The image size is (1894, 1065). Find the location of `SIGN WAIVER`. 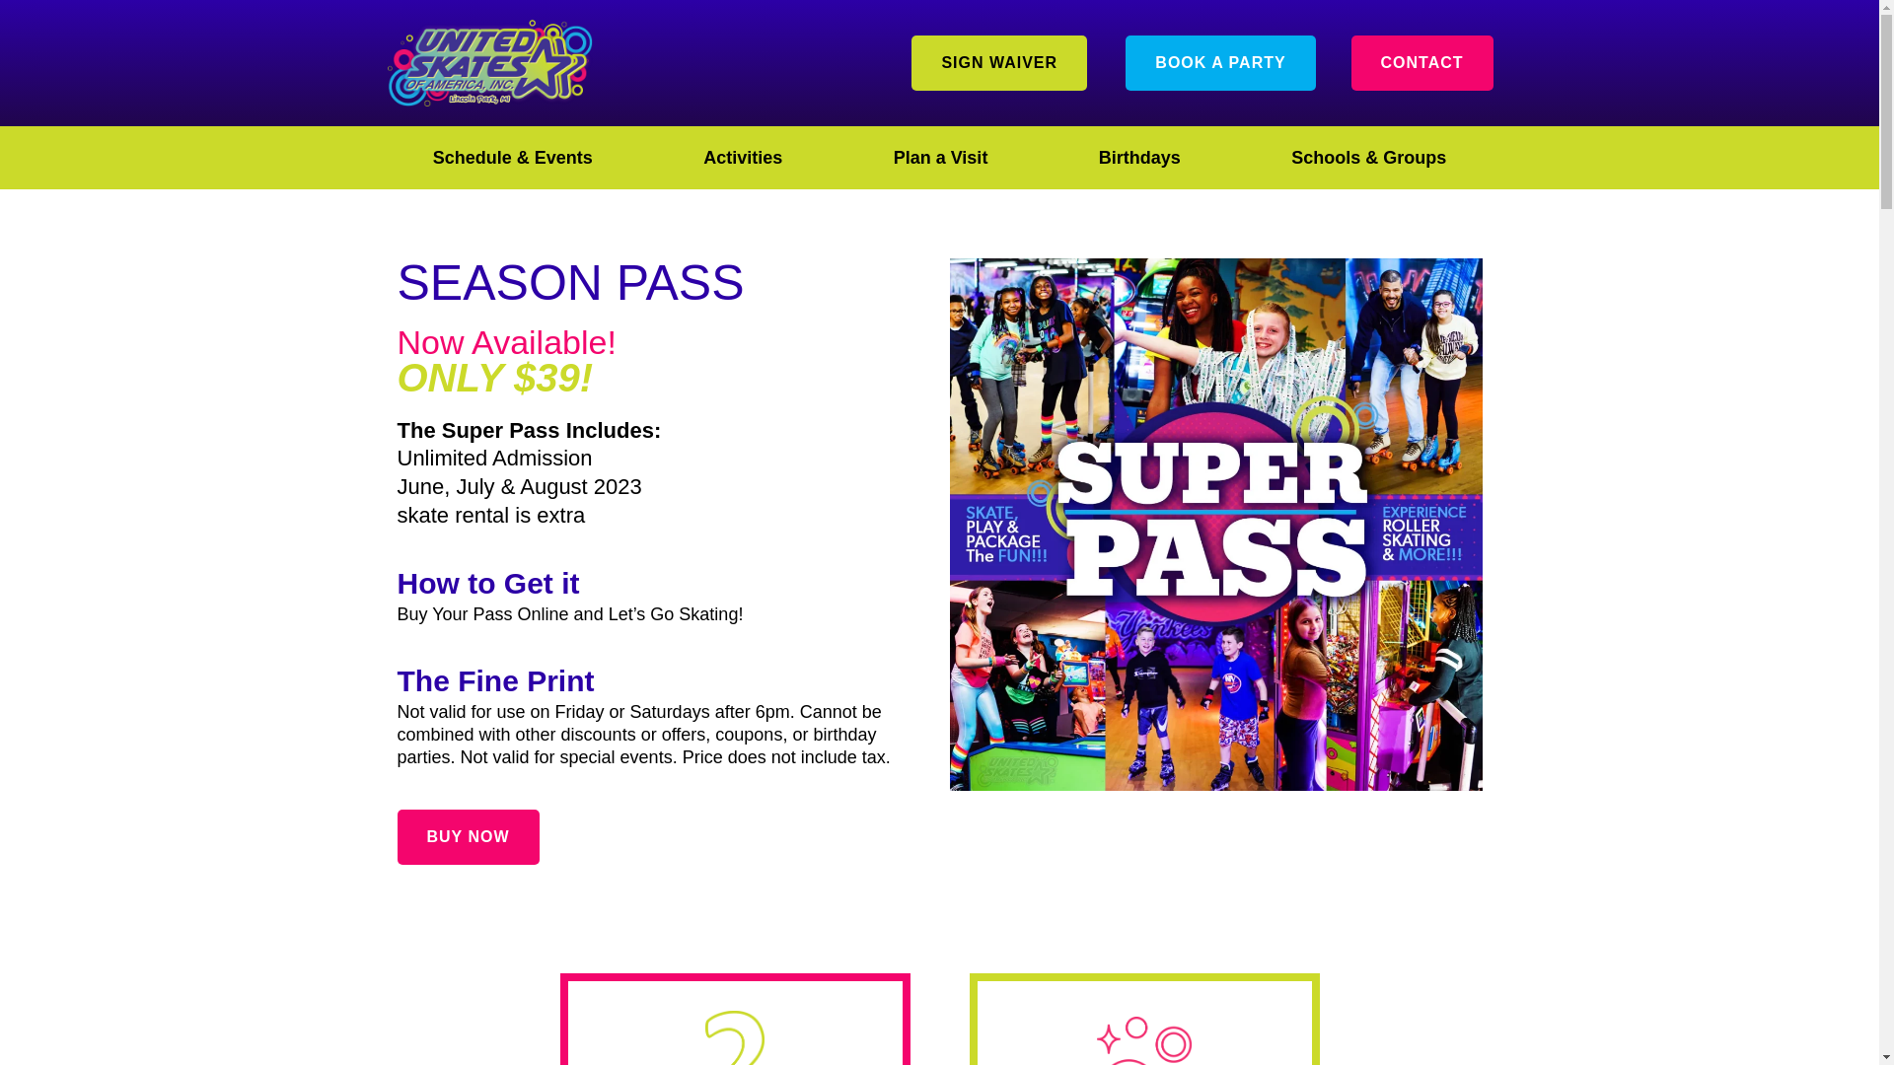

SIGN WAIVER is located at coordinates (998, 62).